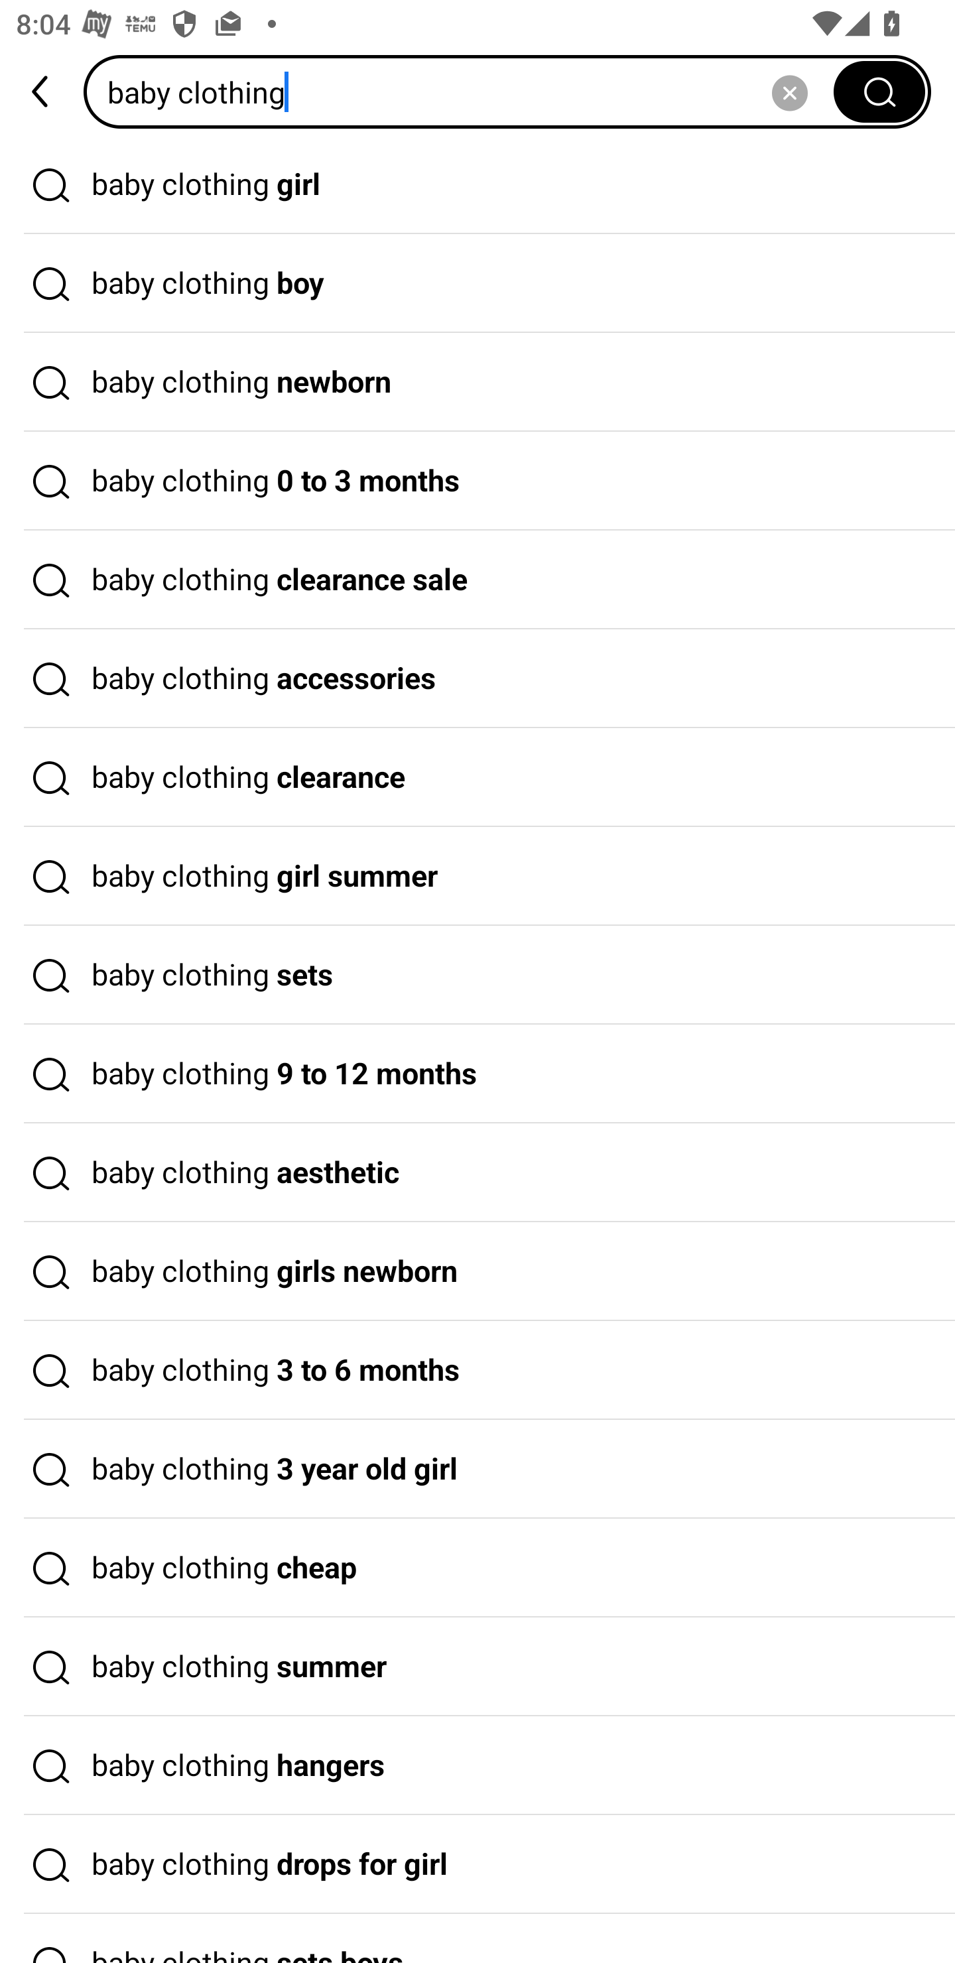 This screenshot has width=955, height=1963. I want to click on baby clothing boy, so click(477, 284).